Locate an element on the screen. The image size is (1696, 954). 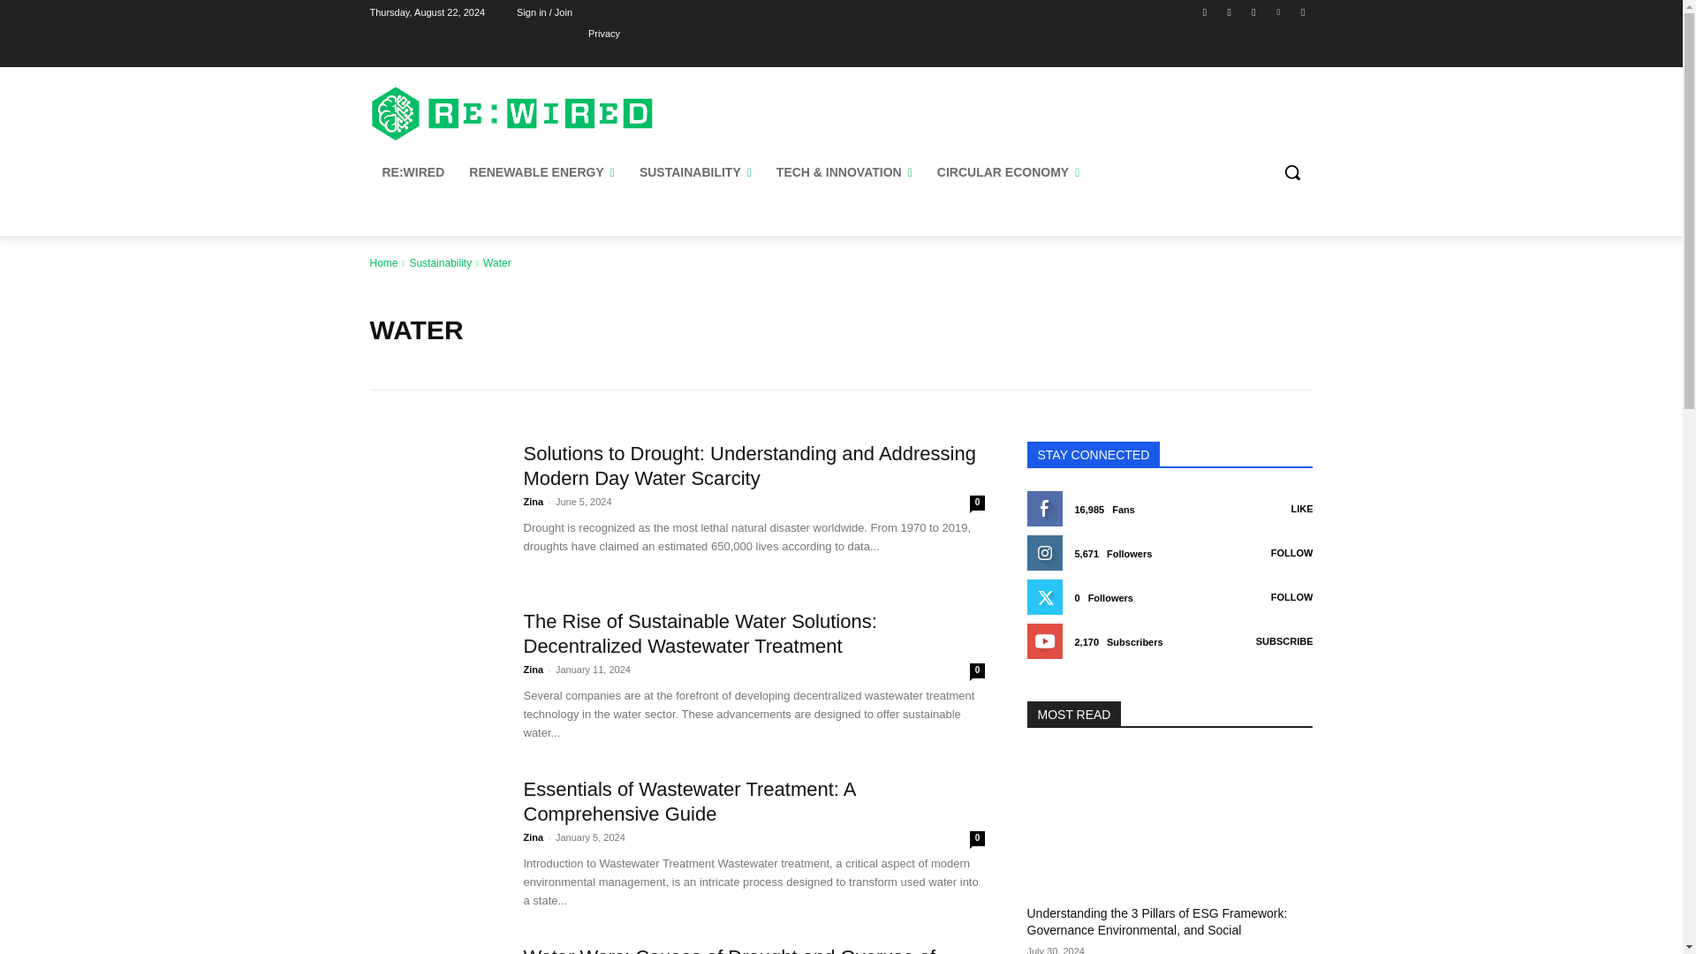
RENEWABLE ENERGY is located at coordinates (541, 171).